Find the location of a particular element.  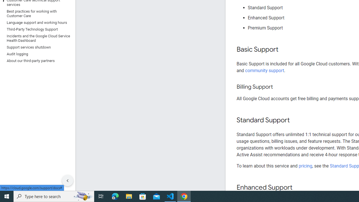

Audit logging is located at coordinates (36, 54).